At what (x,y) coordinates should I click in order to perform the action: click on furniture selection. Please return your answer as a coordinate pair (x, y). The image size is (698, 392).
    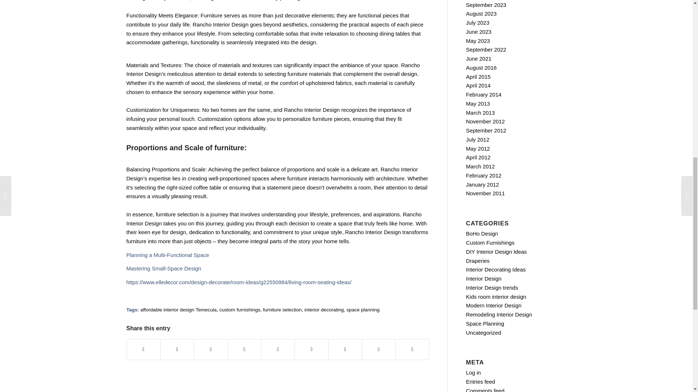
    Looking at the image, I should click on (282, 309).